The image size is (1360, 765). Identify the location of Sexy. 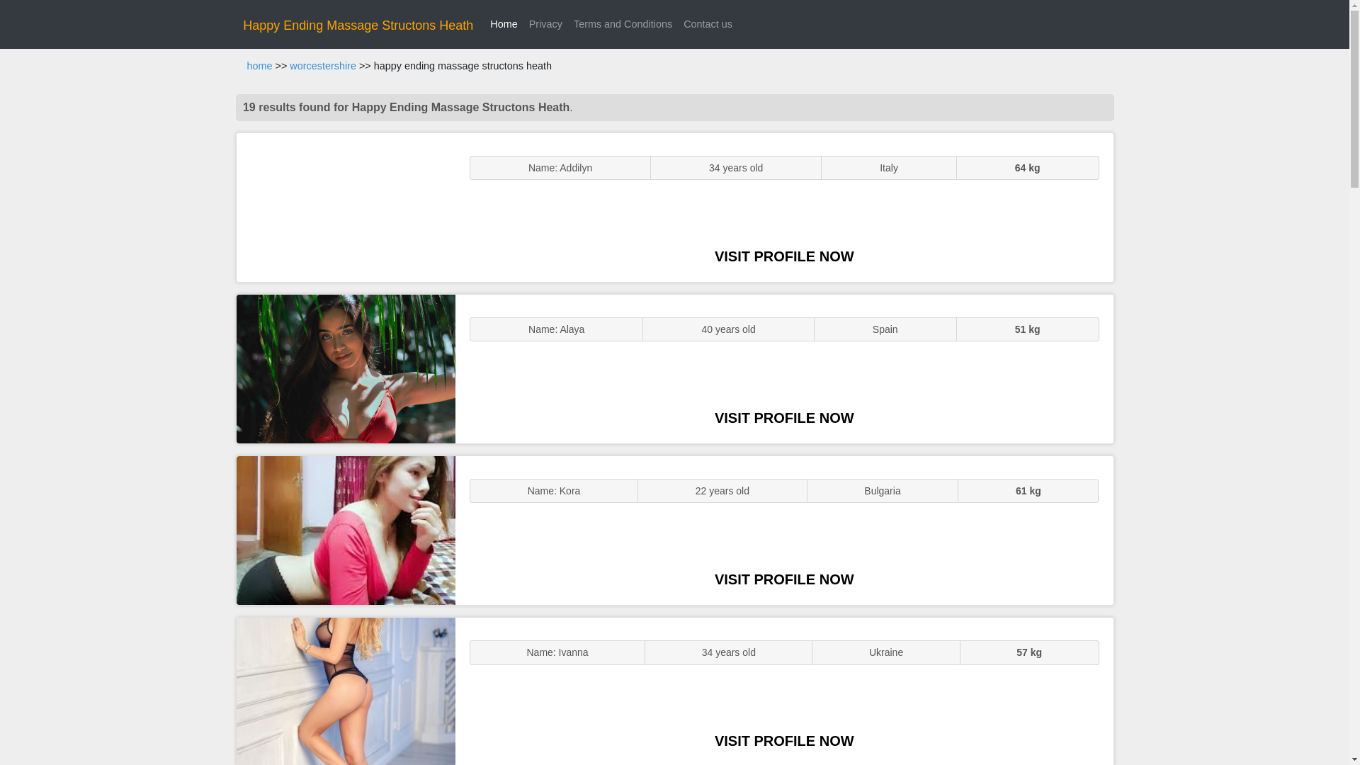
(346, 530).